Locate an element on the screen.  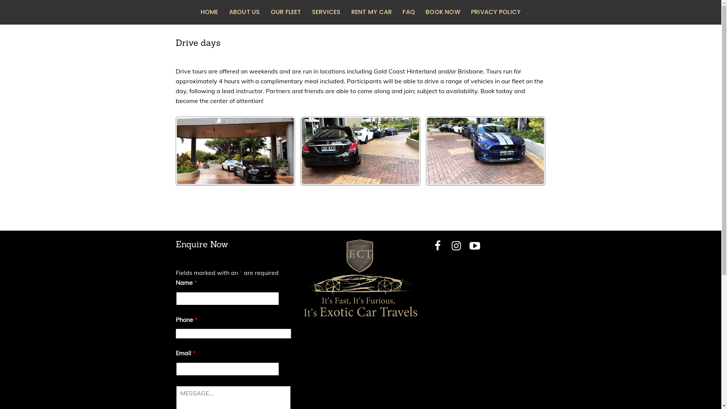
SERVICES is located at coordinates (326, 12).